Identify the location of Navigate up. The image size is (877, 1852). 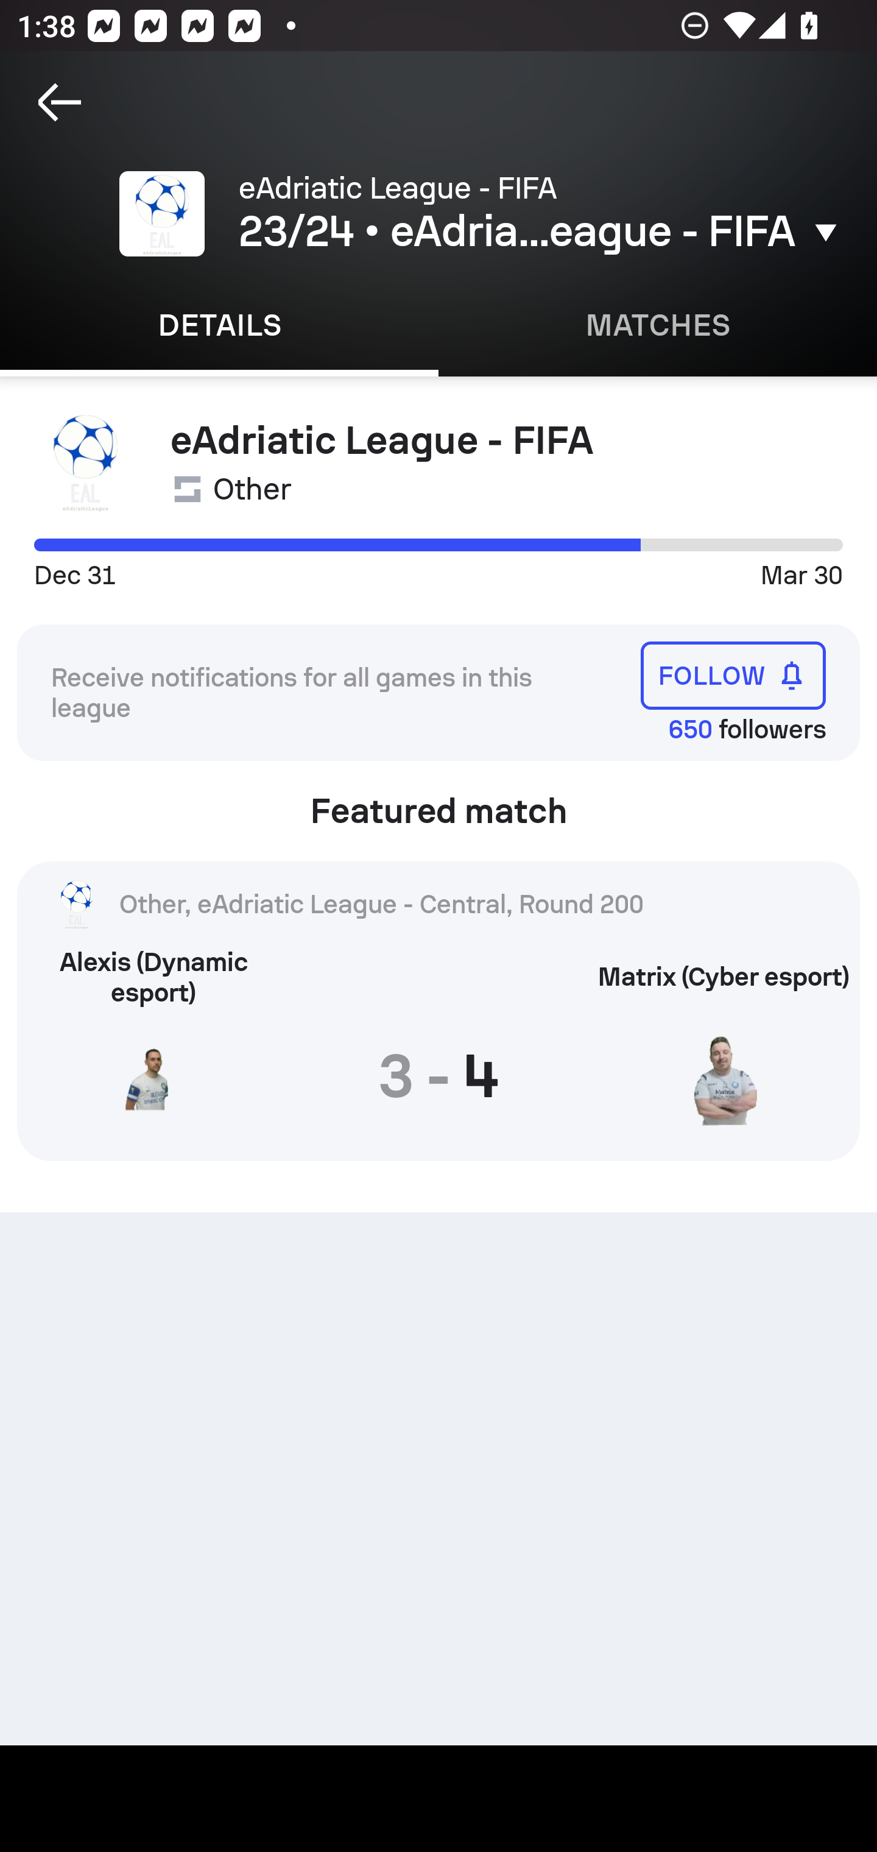
(60, 102).